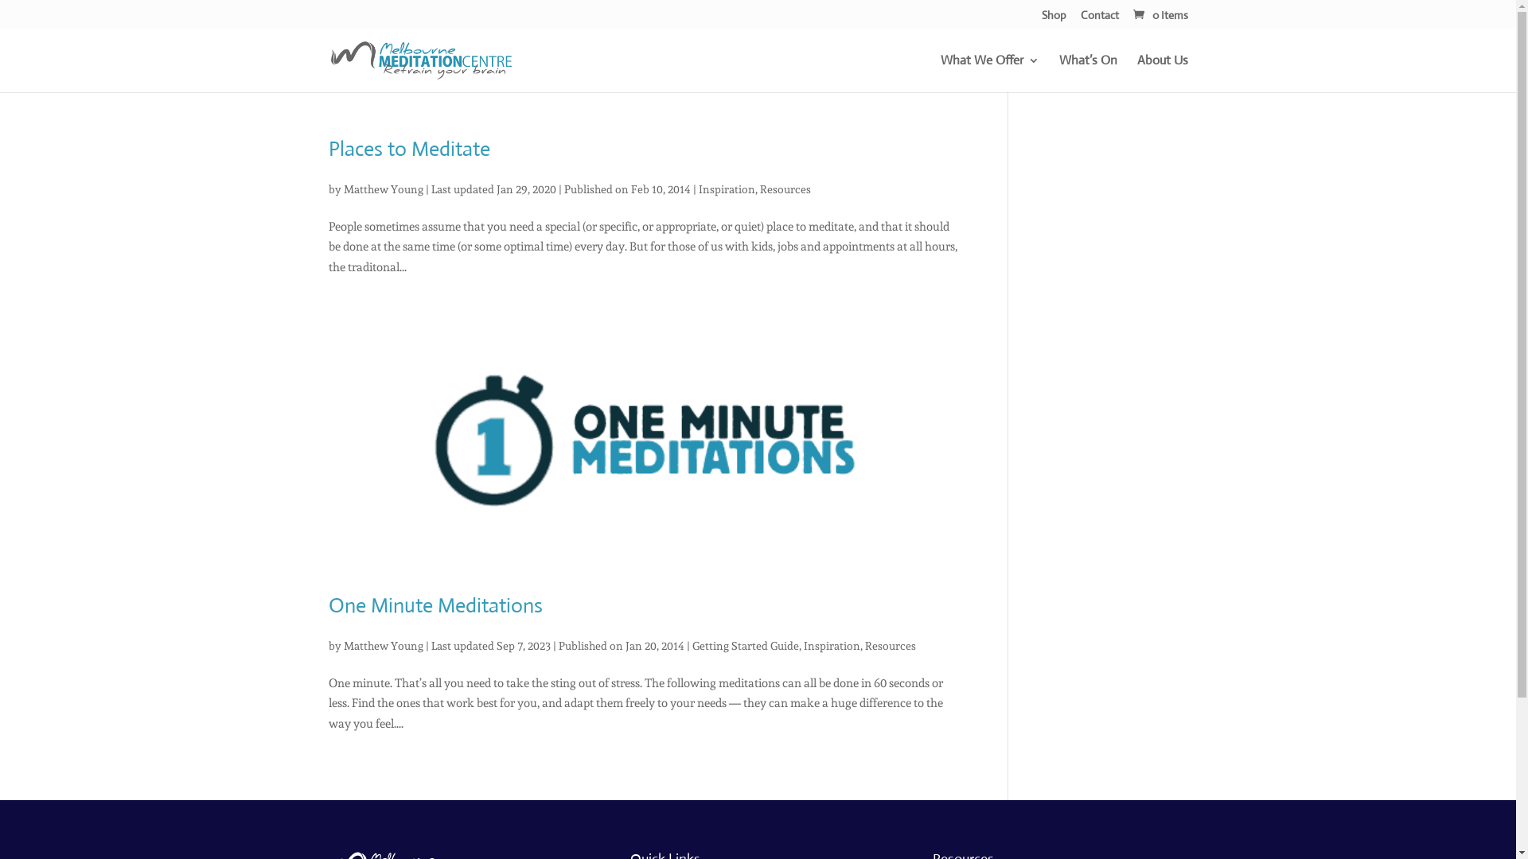  Describe the element at coordinates (727, 189) in the screenshot. I see `Inspiration` at that location.